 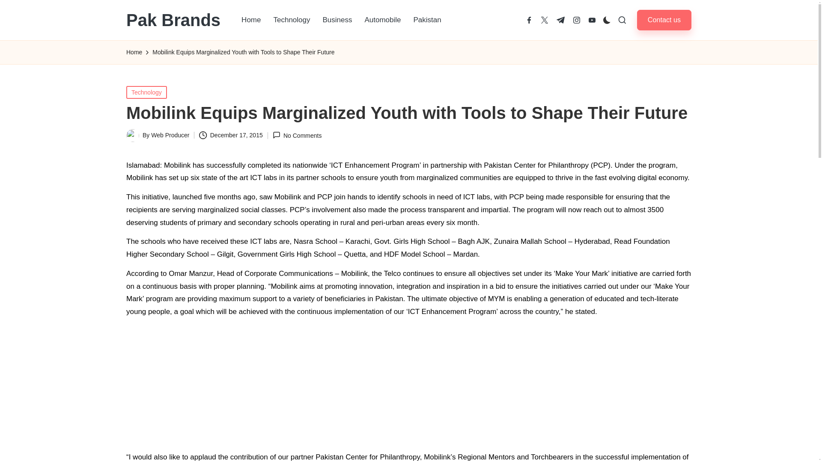 What do you see at coordinates (291, 20) in the screenshot?
I see `Technology` at bounding box center [291, 20].